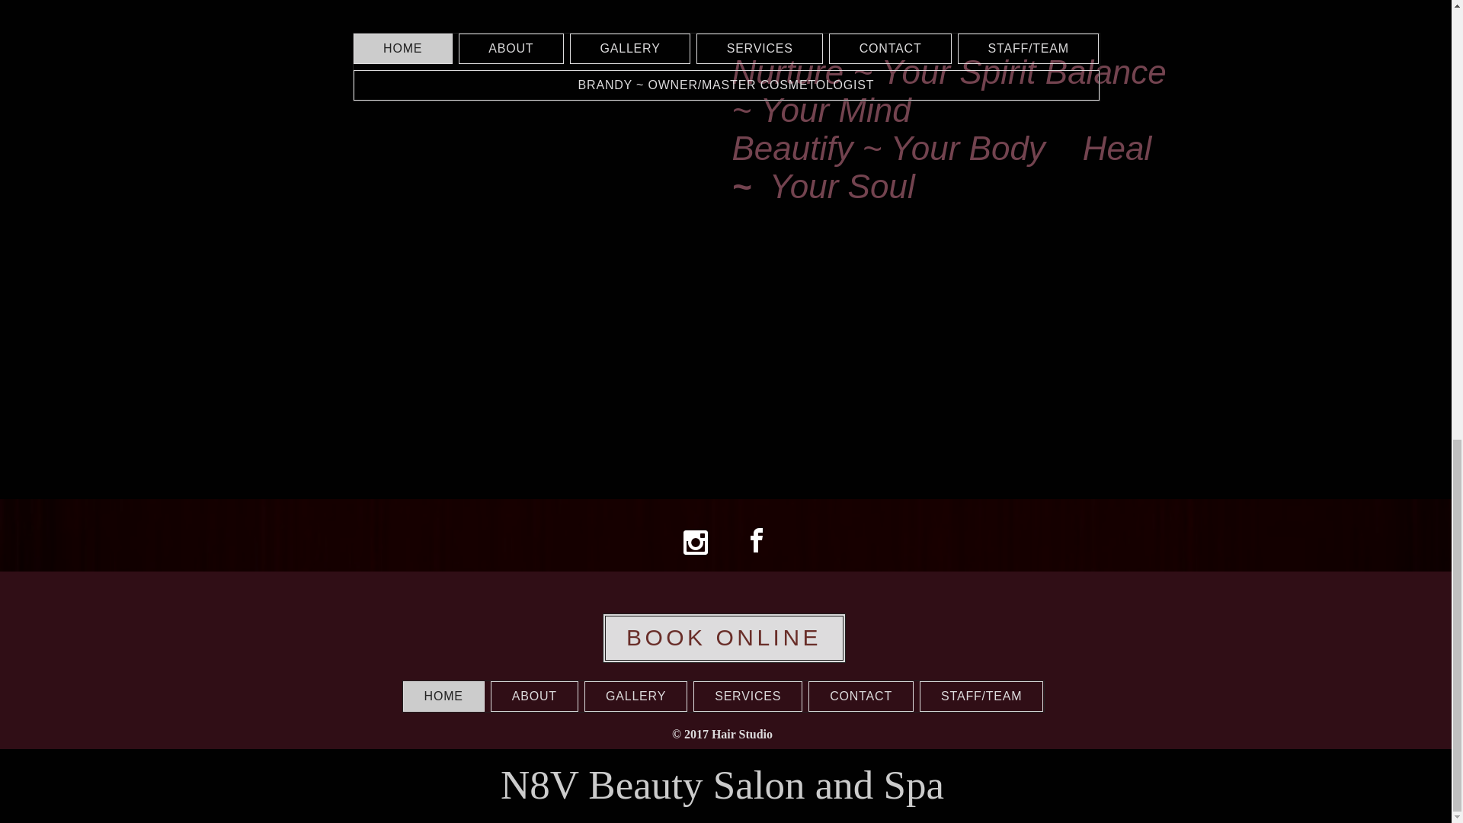  Describe the element at coordinates (748, 697) in the screenshot. I see `SERVICES` at that location.